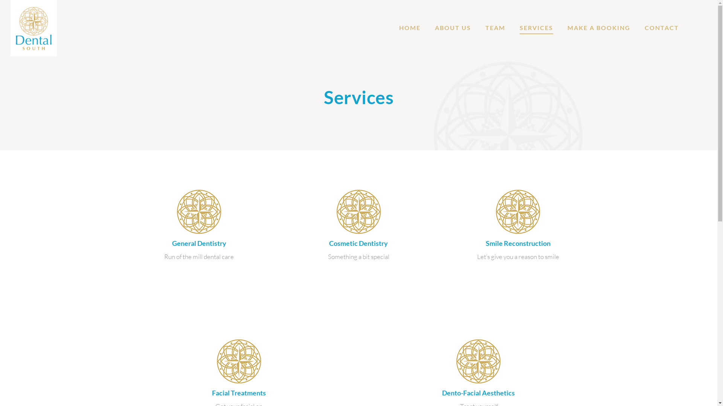  I want to click on CONTACT, so click(662, 28).